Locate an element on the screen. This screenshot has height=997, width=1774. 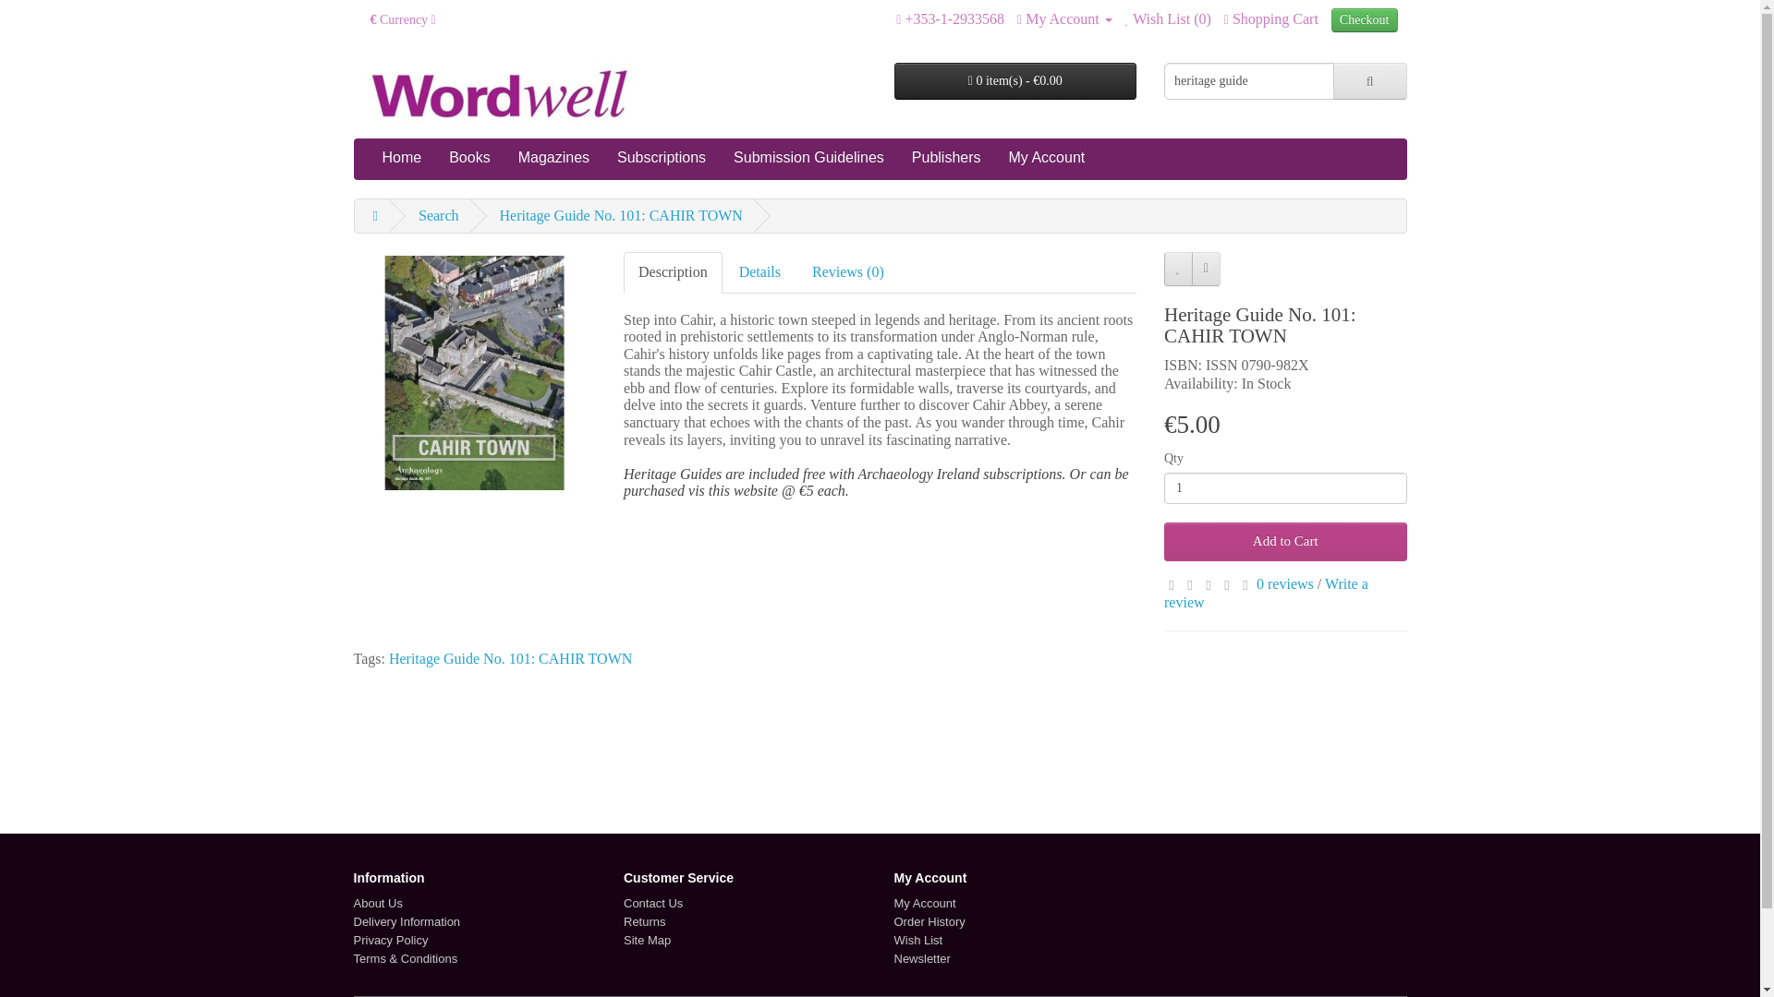
My Account is located at coordinates (1064, 18).